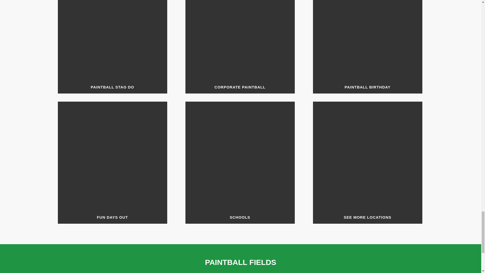 This screenshot has height=273, width=485. Describe the element at coordinates (112, 47) in the screenshot. I see `PAINTBALL STAG DO` at that location.